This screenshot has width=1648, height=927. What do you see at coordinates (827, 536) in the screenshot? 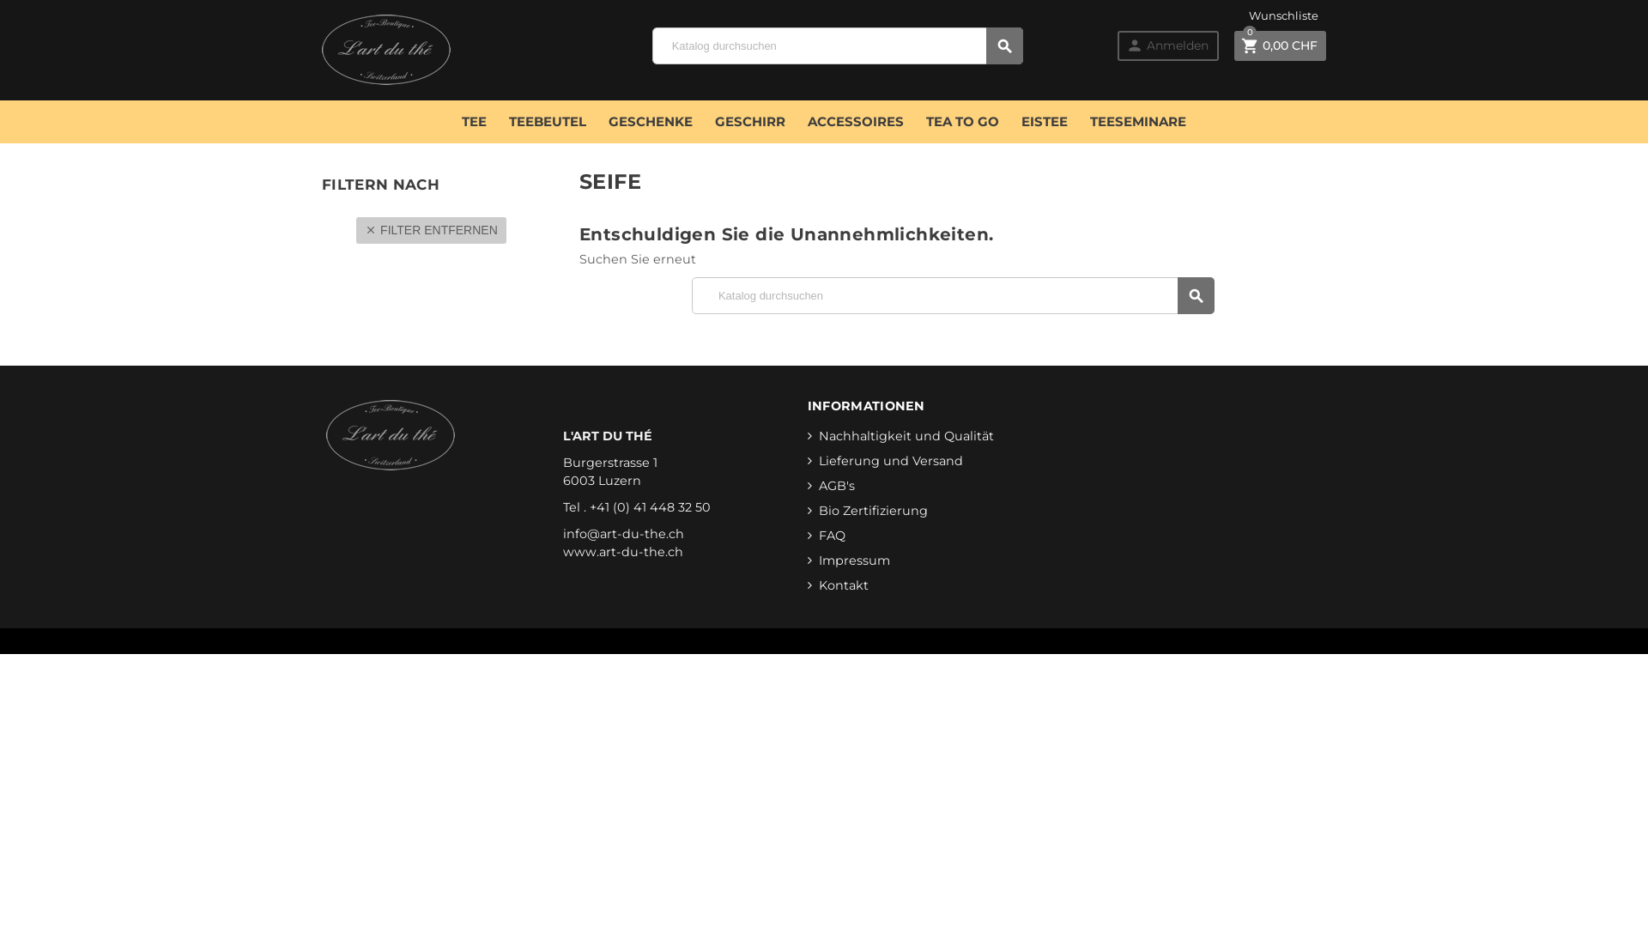
I see `FAQ` at bounding box center [827, 536].